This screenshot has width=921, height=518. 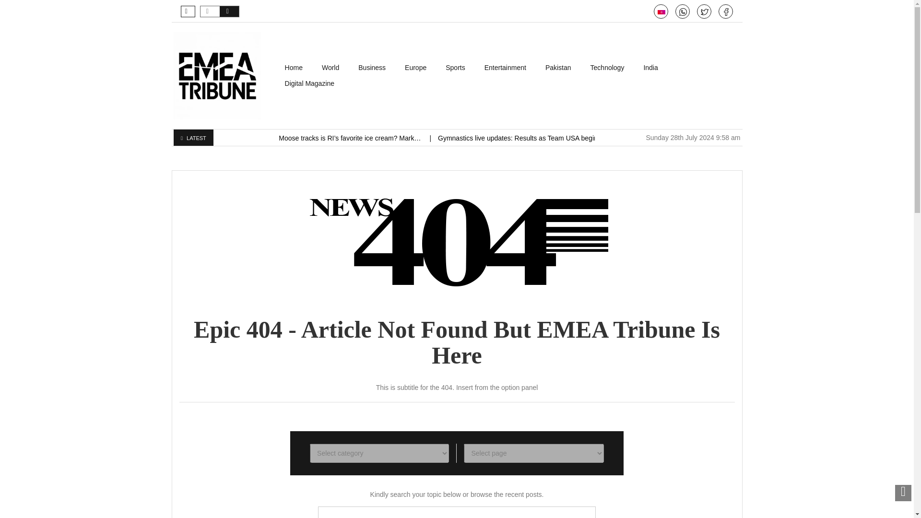 I want to click on Home, so click(x=294, y=68).